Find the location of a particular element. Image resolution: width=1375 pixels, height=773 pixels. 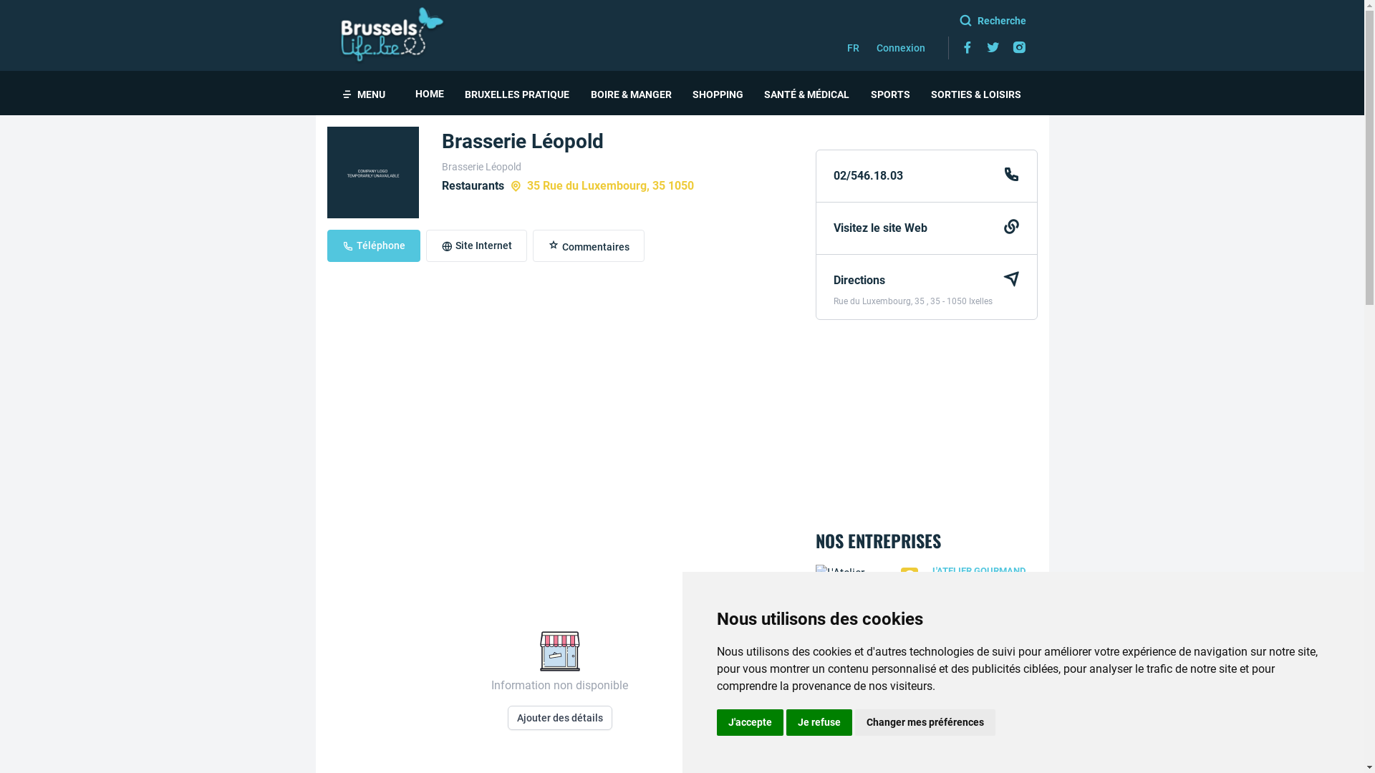

SPORTS is located at coordinates (891, 93).